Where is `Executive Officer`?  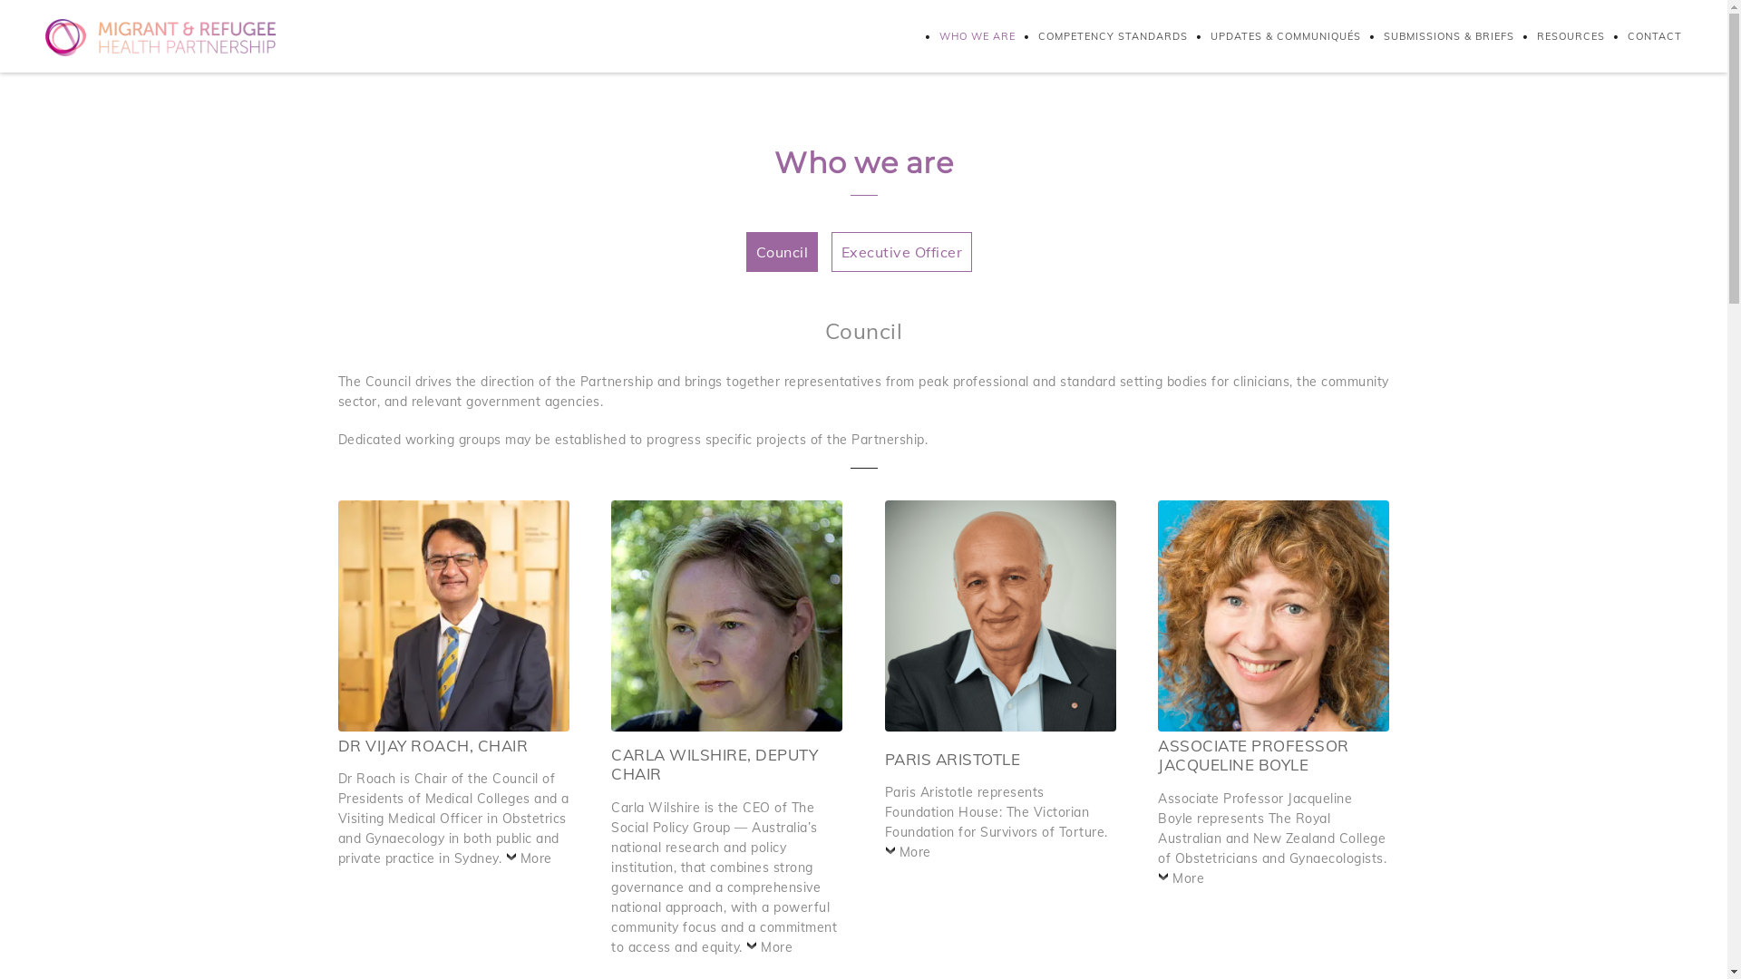 Executive Officer is located at coordinates (902, 252).